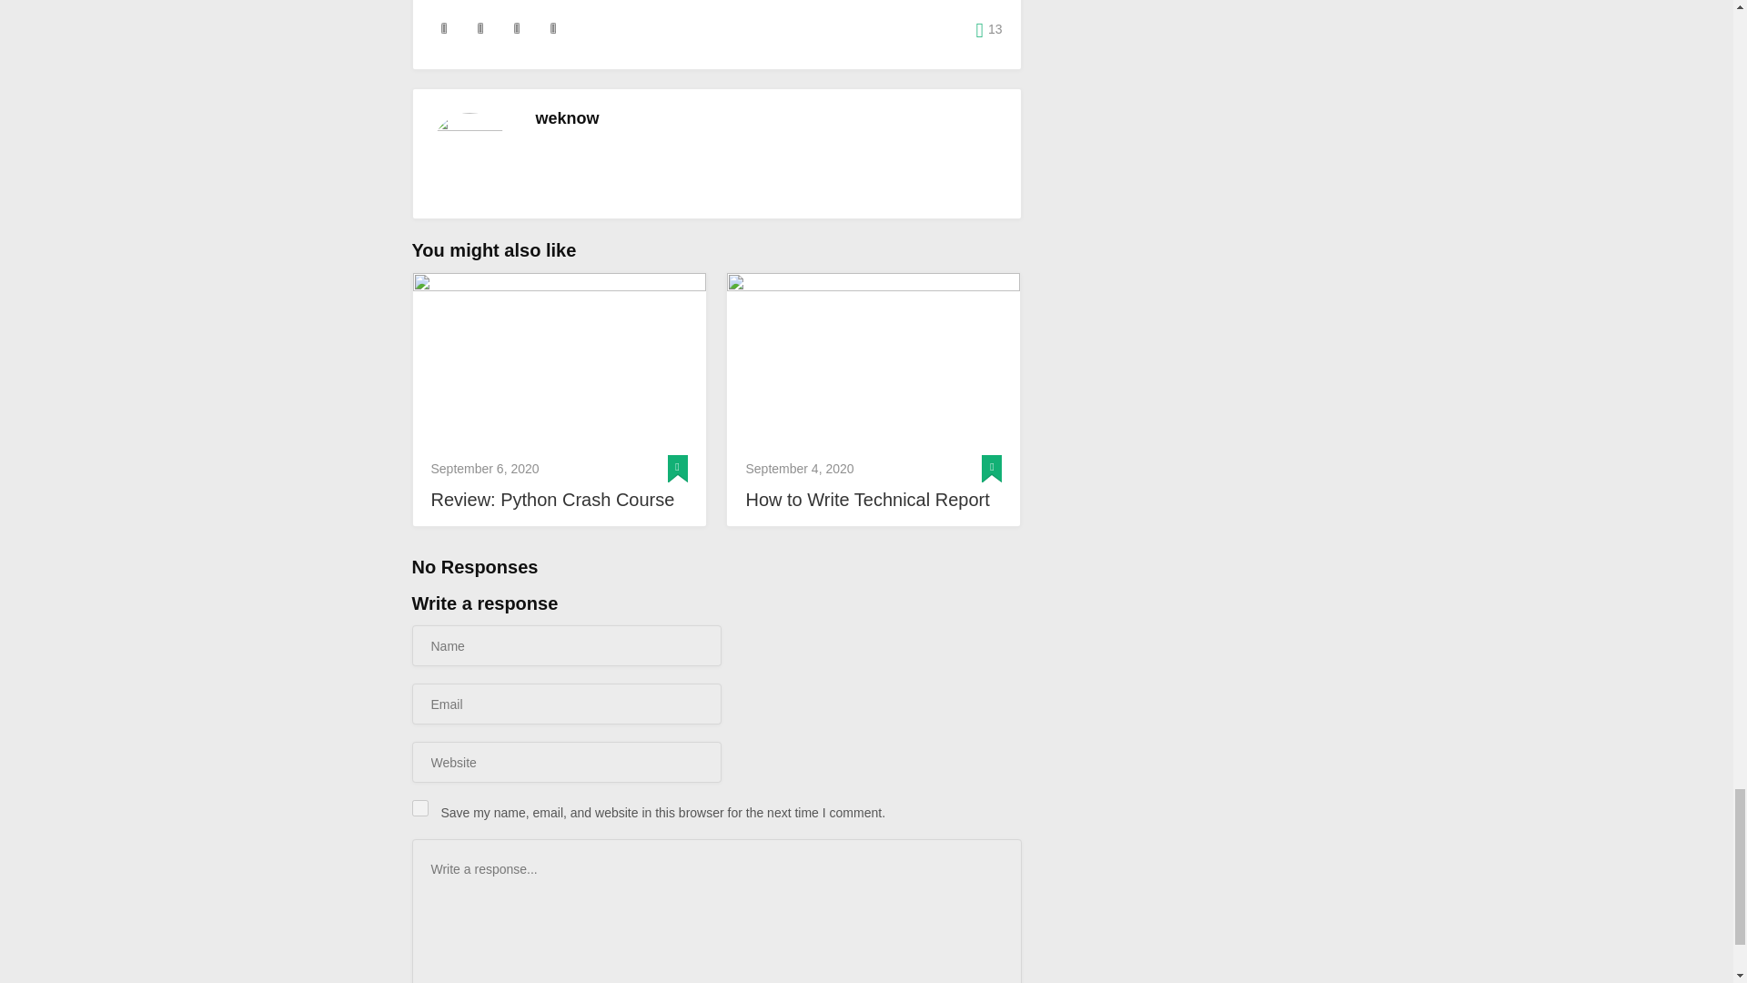  I want to click on yes, so click(419, 808).